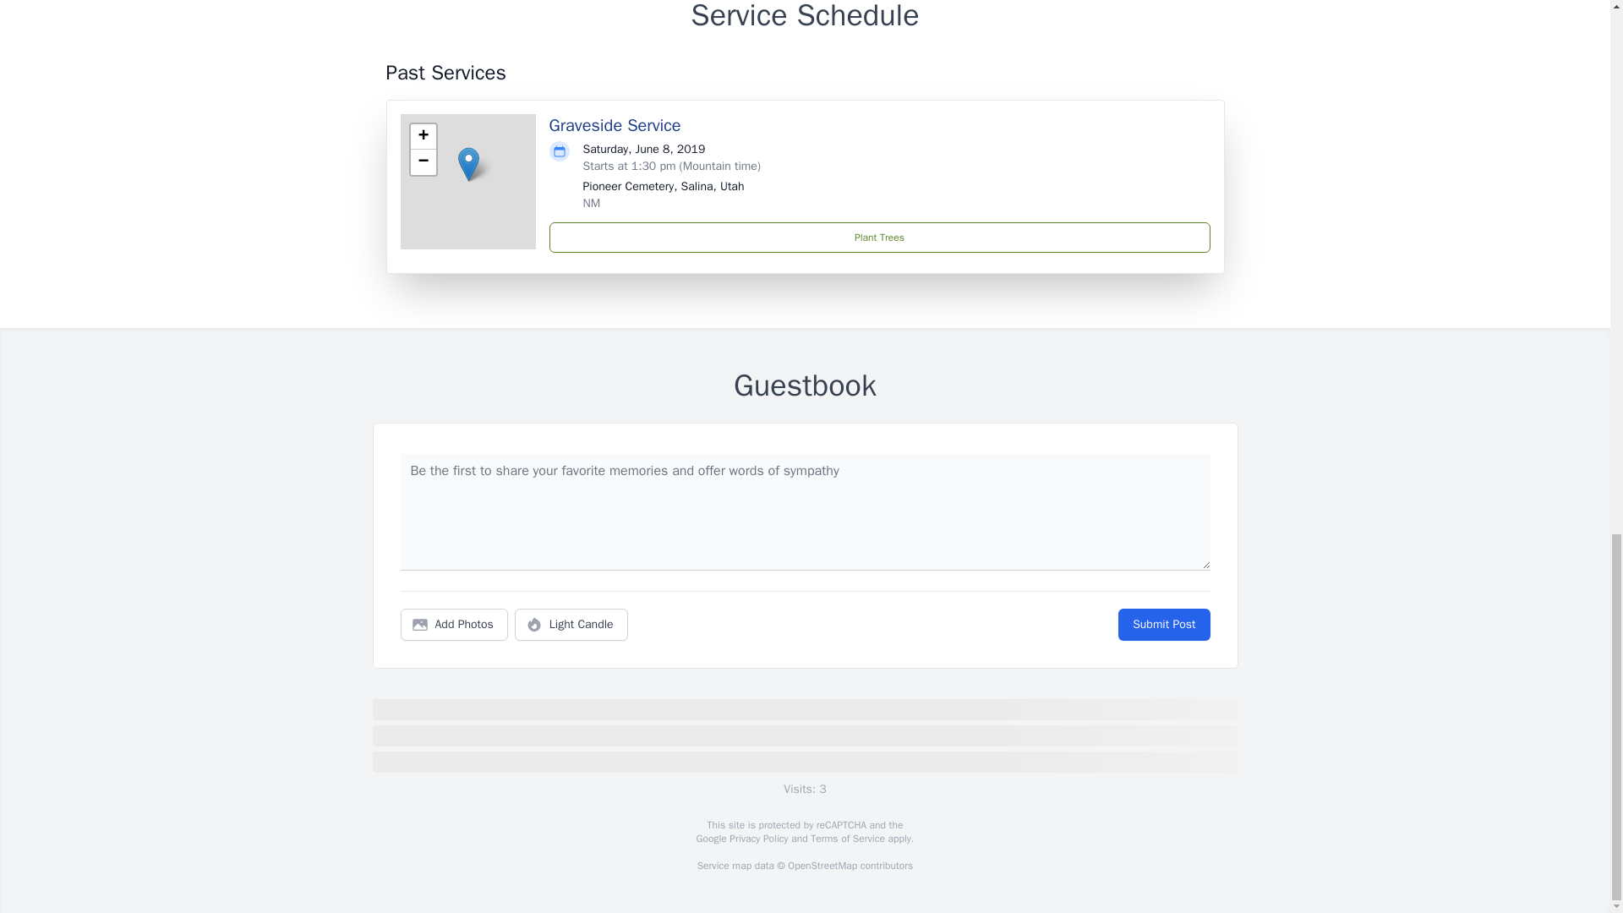  I want to click on Plant Trees, so click(880, 238).